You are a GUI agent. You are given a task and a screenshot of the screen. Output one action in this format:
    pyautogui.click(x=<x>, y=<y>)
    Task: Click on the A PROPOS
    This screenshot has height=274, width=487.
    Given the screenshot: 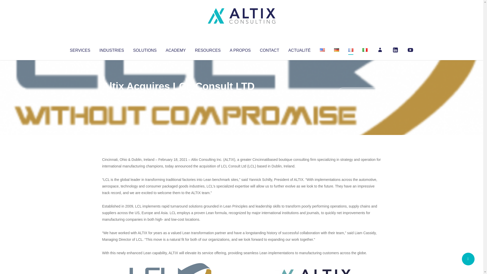 What is the action you would take?
    pyautogui.click(x=240, y=49)
    